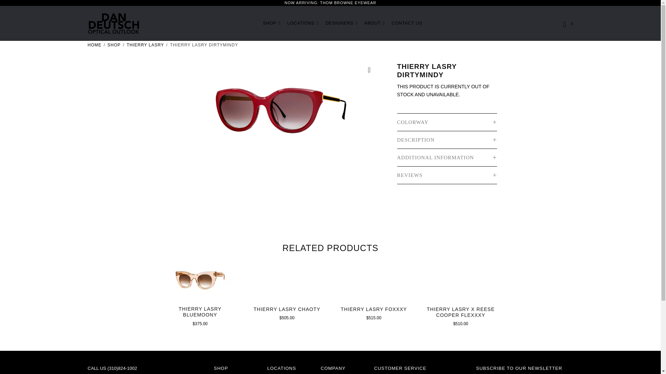 This screenshot has height=374, width=666. What do you see at coordinates (271, 23) in the screenshot?
I see `SHOP` at bounding box center [271, 23].